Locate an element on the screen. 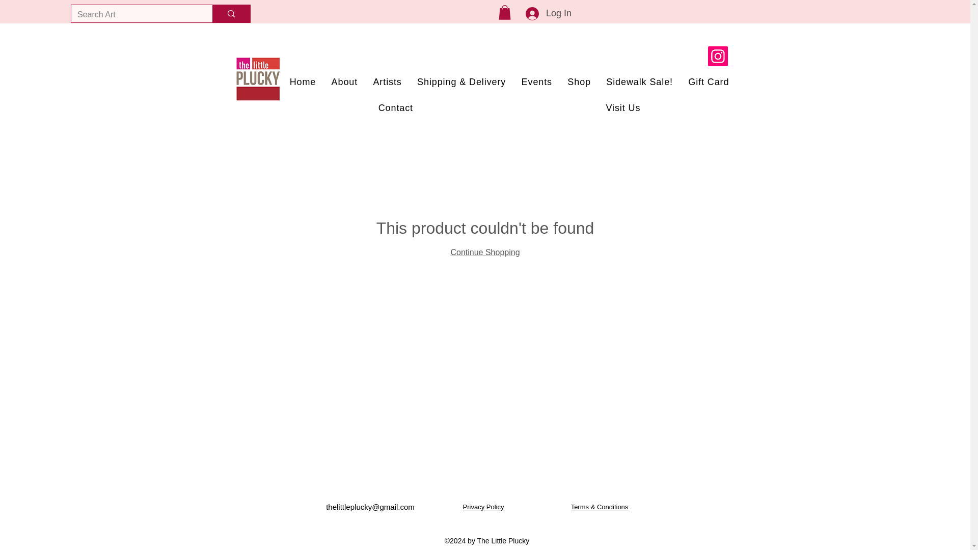 The height and width of the screenshot is (550, 978). Artists is located at coordinates (387, 82).